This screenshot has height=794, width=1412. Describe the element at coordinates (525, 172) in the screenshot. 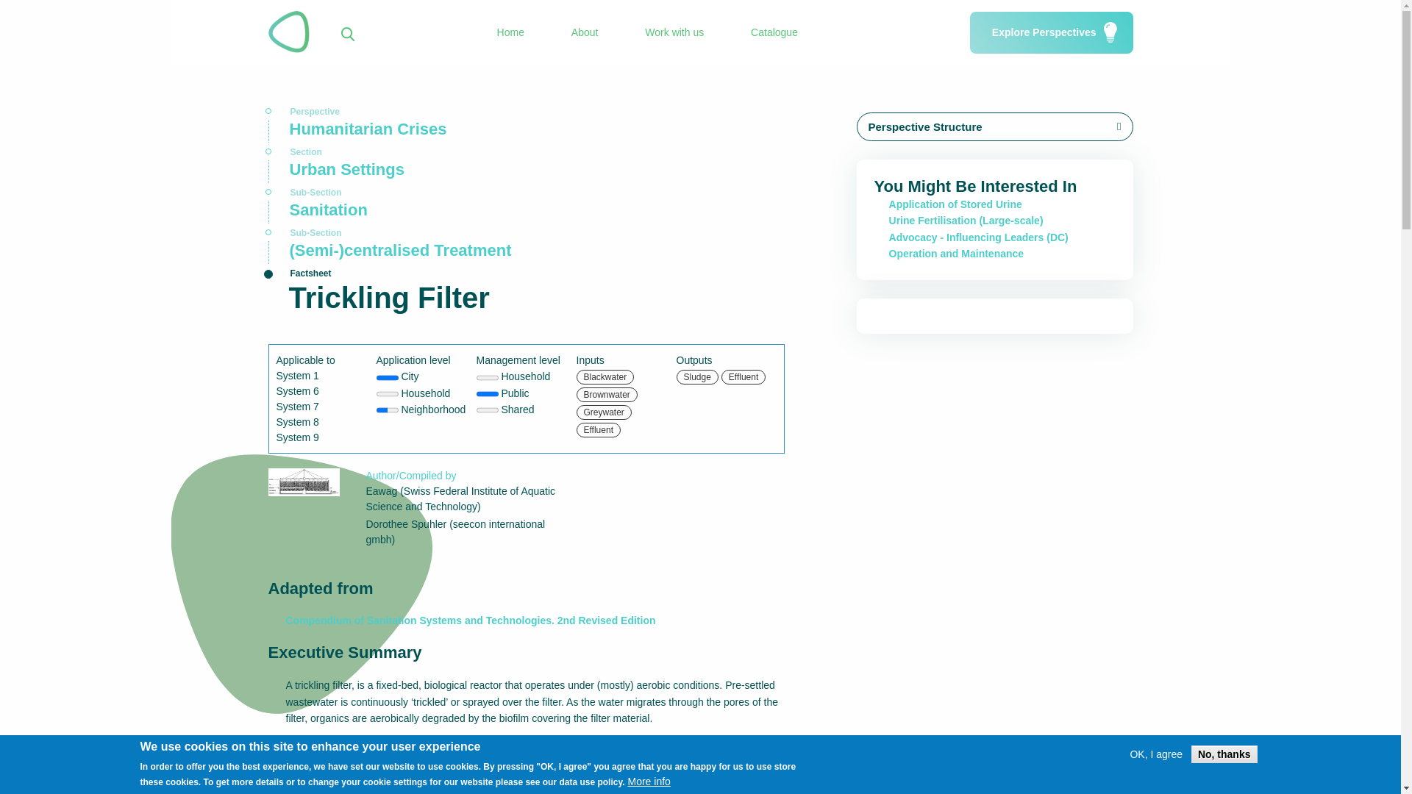

I see `Urban Settings` at that location.